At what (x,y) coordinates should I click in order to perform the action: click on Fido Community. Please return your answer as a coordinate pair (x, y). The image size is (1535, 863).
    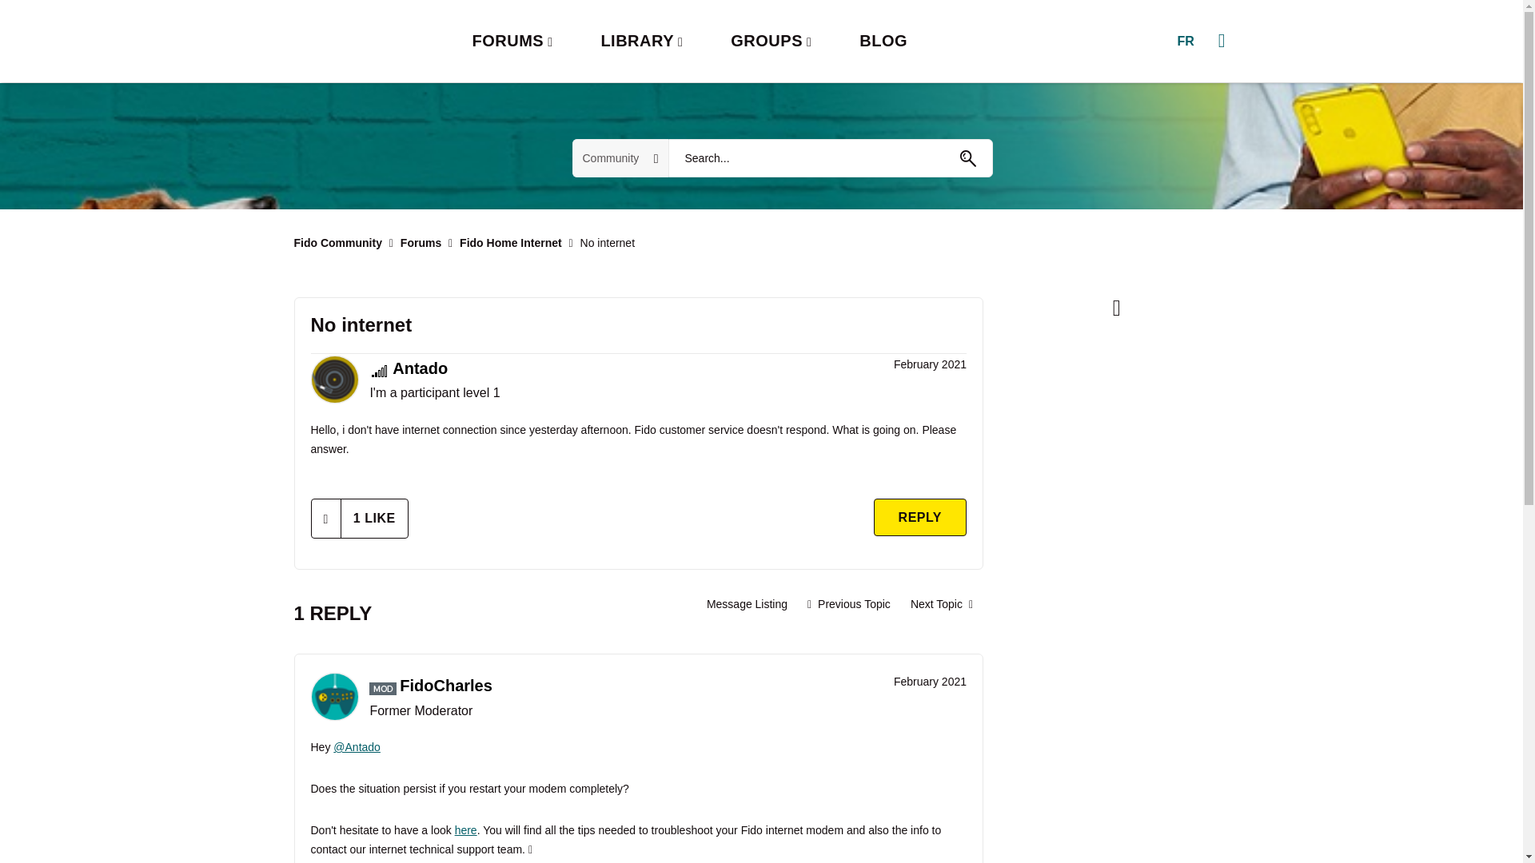
    Looking at the image, I should click on (338, 243).